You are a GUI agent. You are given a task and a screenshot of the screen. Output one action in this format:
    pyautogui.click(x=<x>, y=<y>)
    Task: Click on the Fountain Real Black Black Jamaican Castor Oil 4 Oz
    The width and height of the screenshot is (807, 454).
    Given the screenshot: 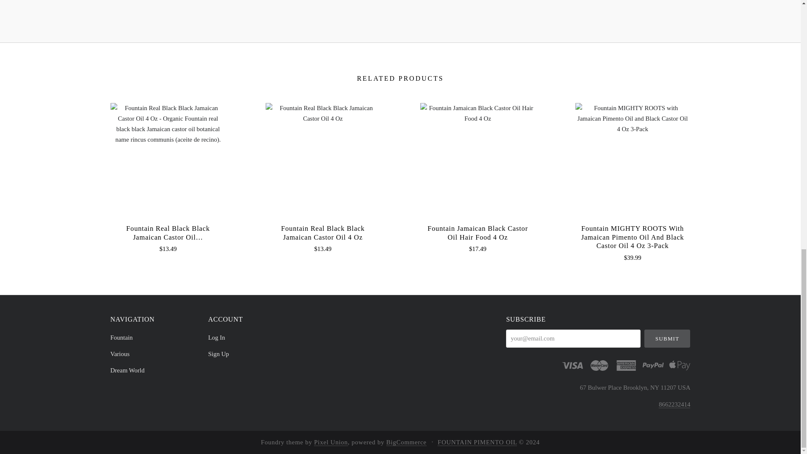 What is the action you would take?
    pyautogui.click(x=323, y=161)
    